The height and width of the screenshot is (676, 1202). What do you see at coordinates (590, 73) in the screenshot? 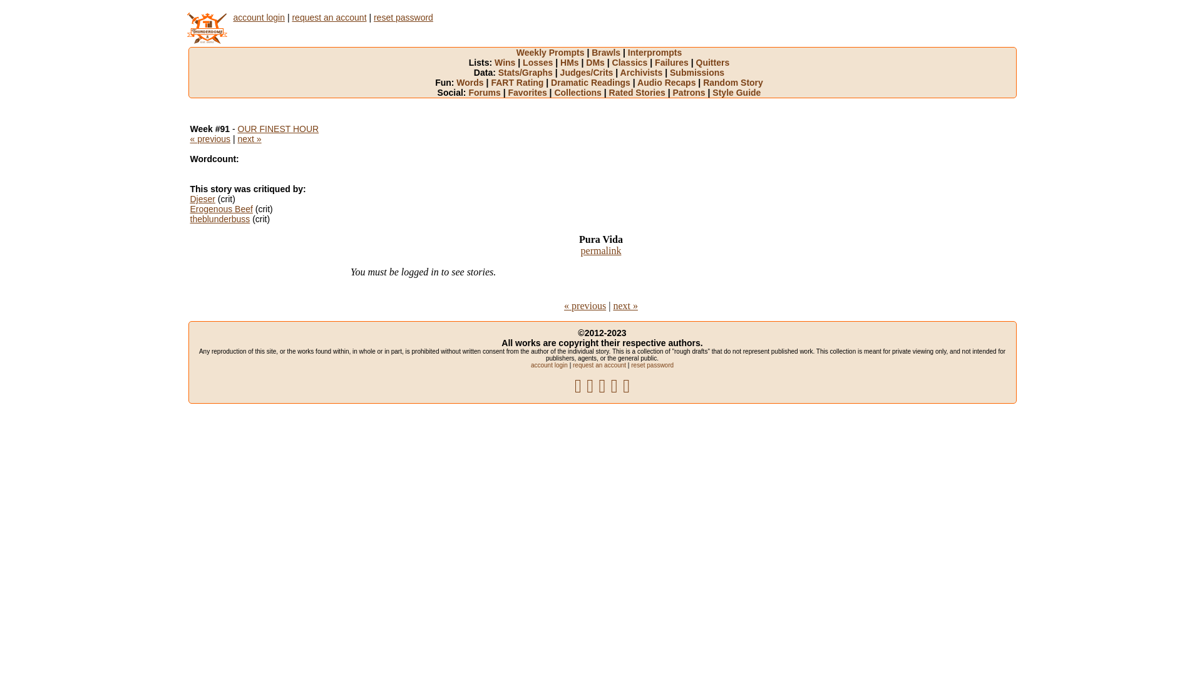
I see `Judges/Crits` at bounding box center [590, 73].